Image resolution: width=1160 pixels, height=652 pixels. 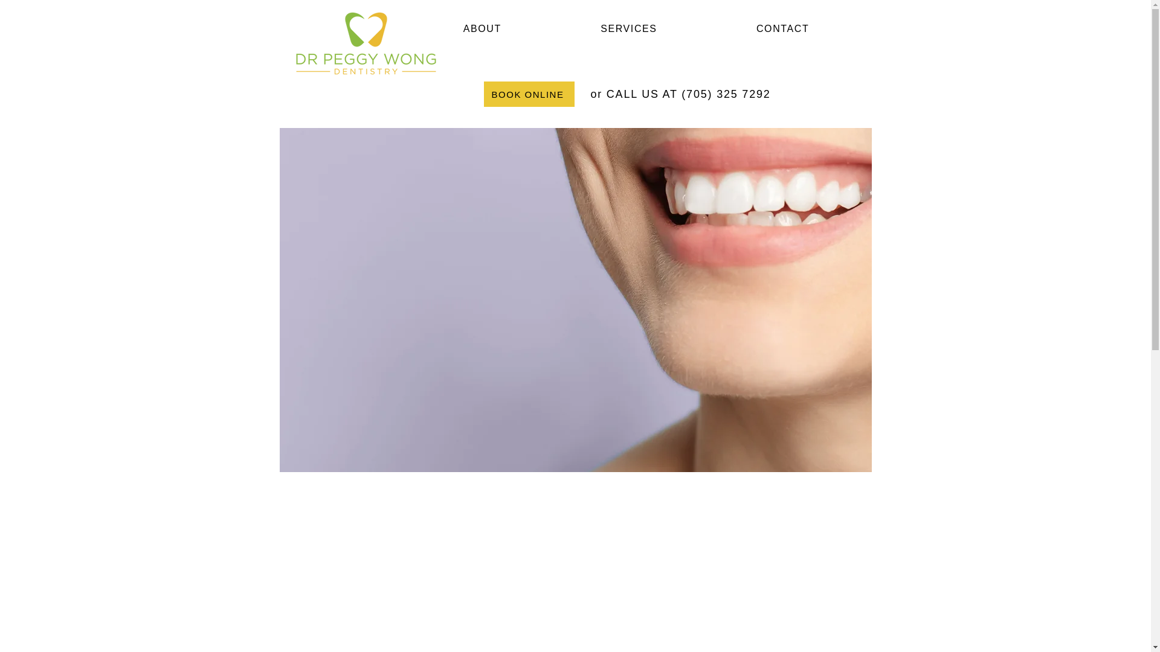 What do you see at coordinates (783, 30) in the screenshot?
I see `CONTACT` at bounding box center [783, 30].